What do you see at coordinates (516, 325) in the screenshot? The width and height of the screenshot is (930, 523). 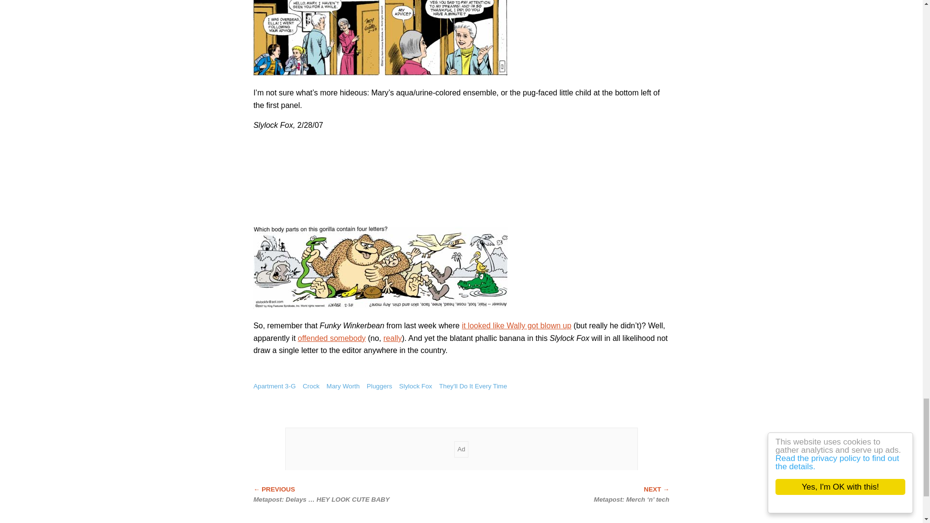 I see `it looked like Wally got blown up` at bounding box center [516, 325].